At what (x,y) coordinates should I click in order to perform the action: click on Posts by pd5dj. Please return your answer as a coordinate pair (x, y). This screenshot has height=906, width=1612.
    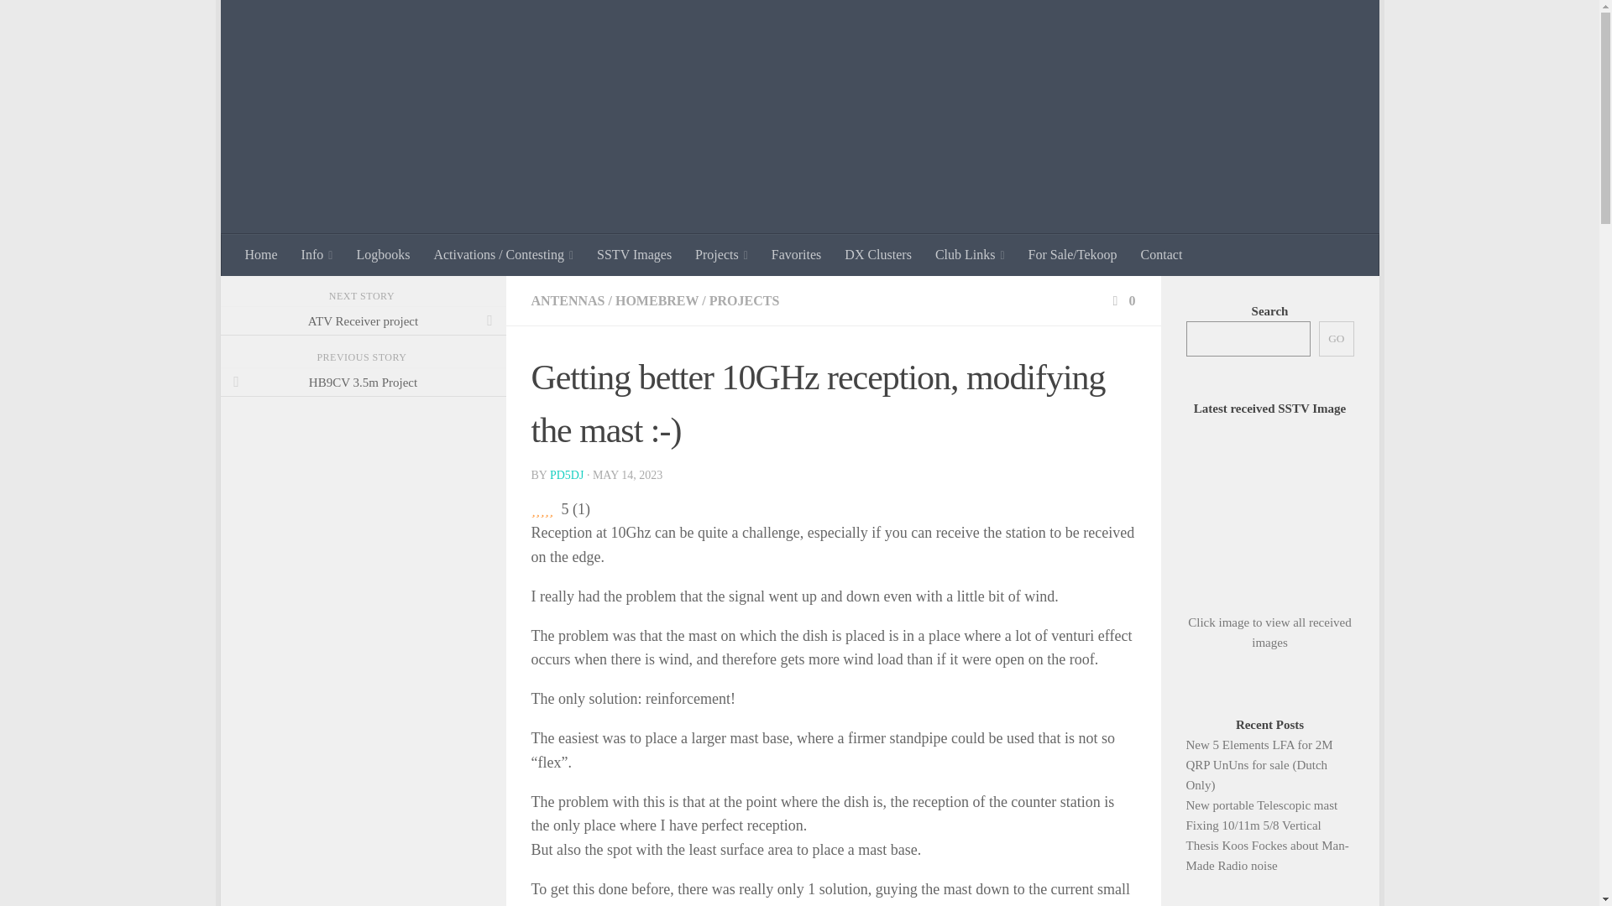
    Looking at the image, I should click on (566, 475).